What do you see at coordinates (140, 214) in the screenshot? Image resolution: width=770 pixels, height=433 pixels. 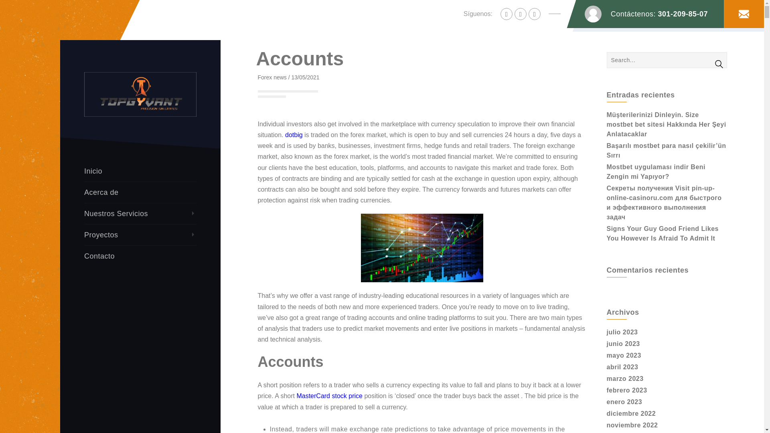 I see `Nuestros Servicios` at bounding box center [140, 214].